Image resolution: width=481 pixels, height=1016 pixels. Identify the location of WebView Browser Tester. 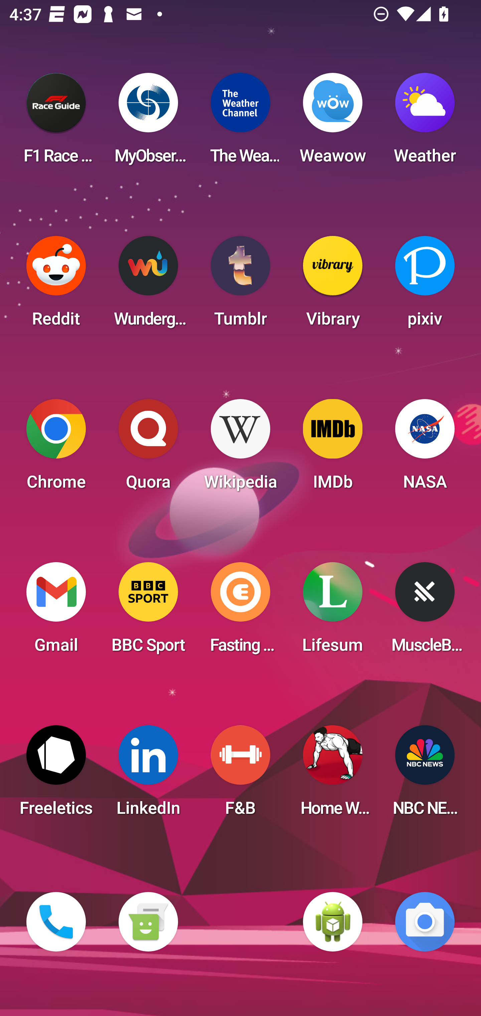
(333, 922).